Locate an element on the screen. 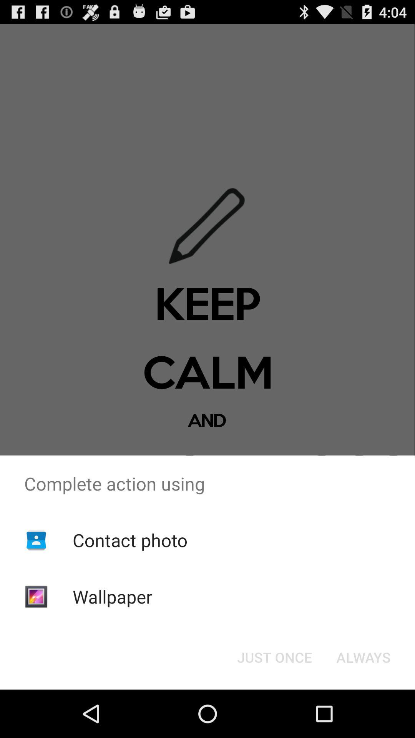 The height and width of the screenshot is (738, 415). launch button to the left of the always icon is located at coordinates (274, 657).